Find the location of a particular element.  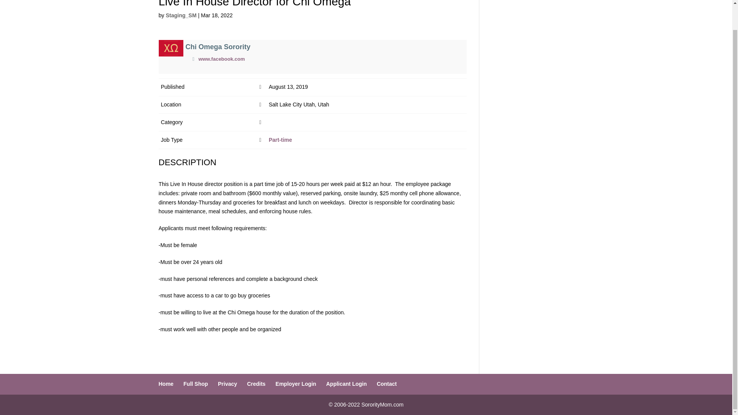

www.facebook.com is located at coordinates (221, 58).